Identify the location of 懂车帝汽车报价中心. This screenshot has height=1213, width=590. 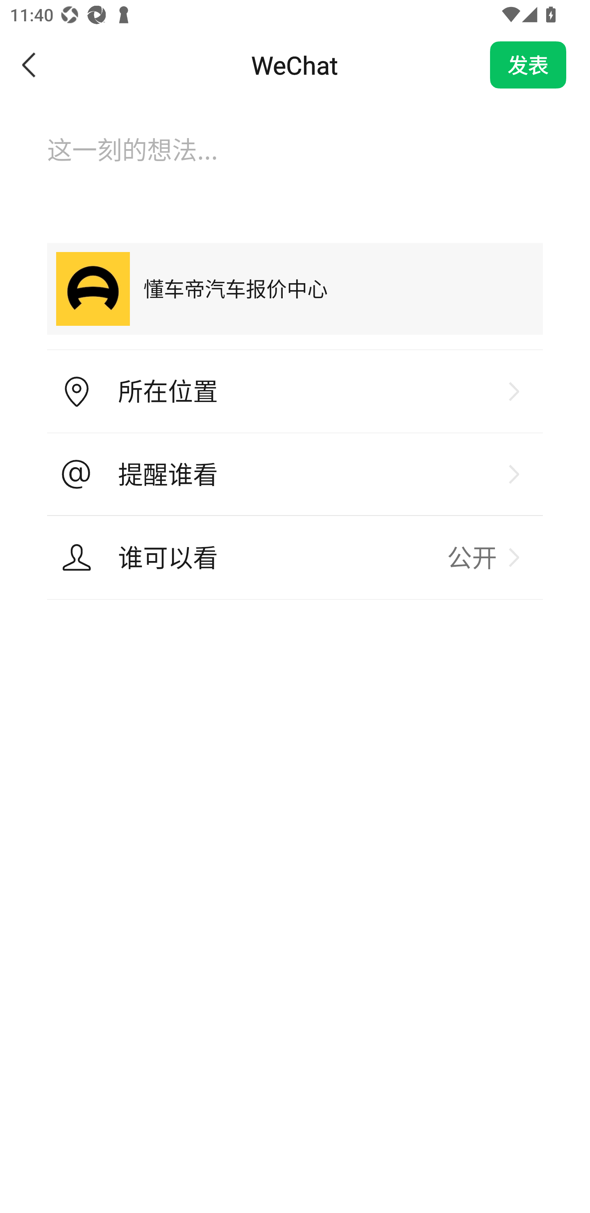
(295, 288).